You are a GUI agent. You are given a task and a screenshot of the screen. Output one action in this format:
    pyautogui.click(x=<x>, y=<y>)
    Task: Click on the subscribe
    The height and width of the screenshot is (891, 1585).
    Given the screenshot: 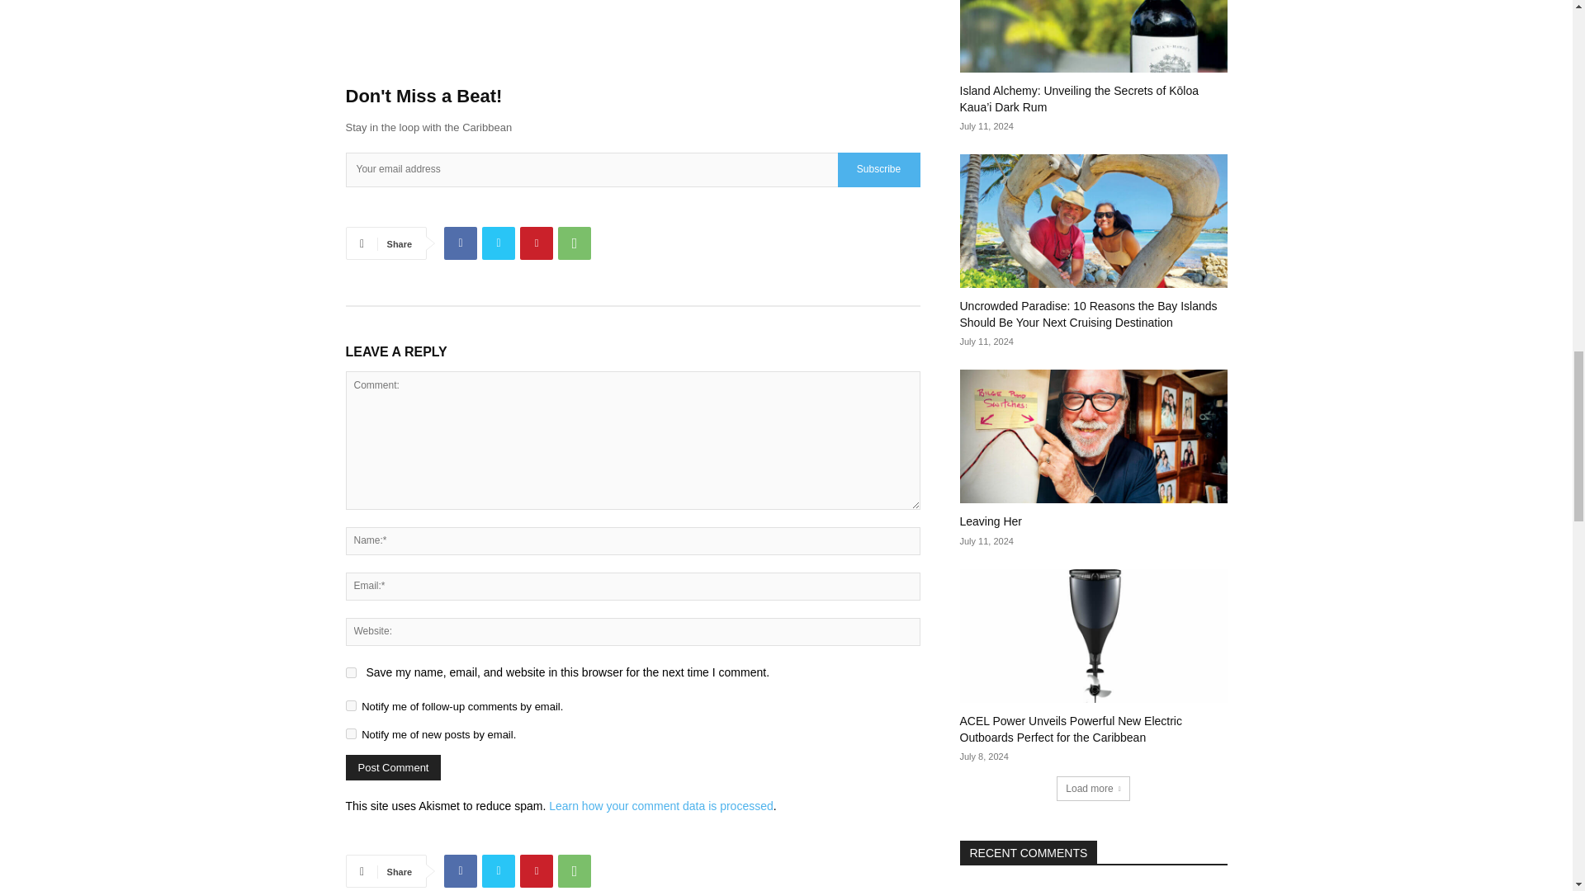 What is the action you would take?
    pyautogui.click(x=350, y=705)
    